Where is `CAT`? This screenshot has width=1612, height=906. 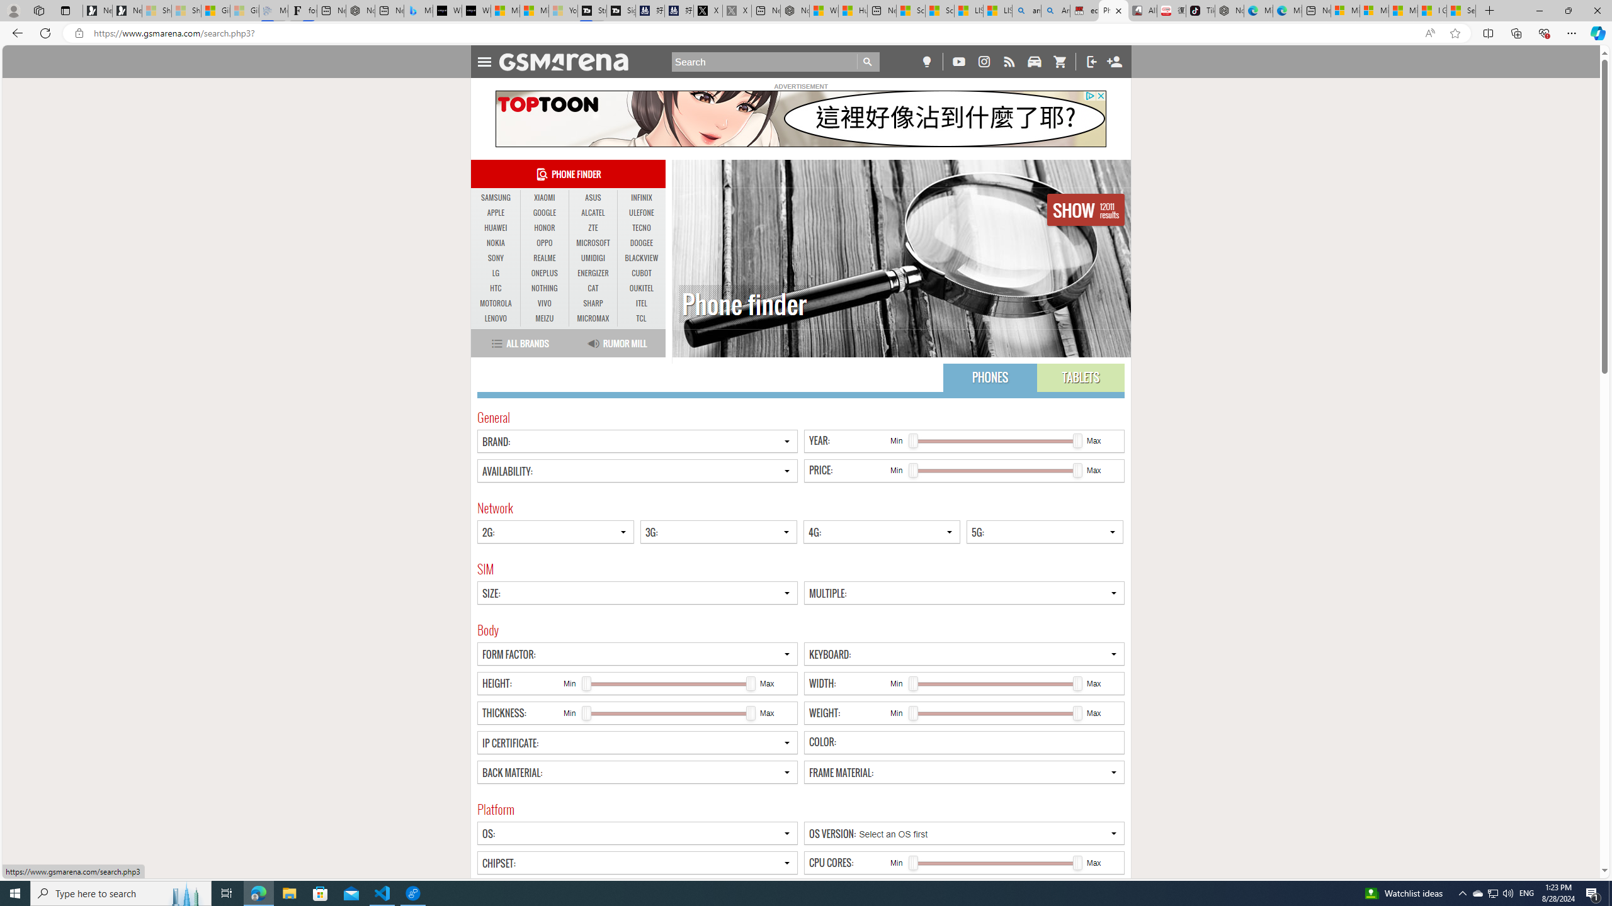
CAT is located at coordinates (593, 288).